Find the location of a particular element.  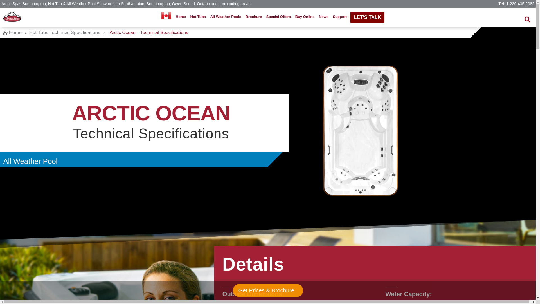

Choose Your Location is located at coordinates (166, 15).